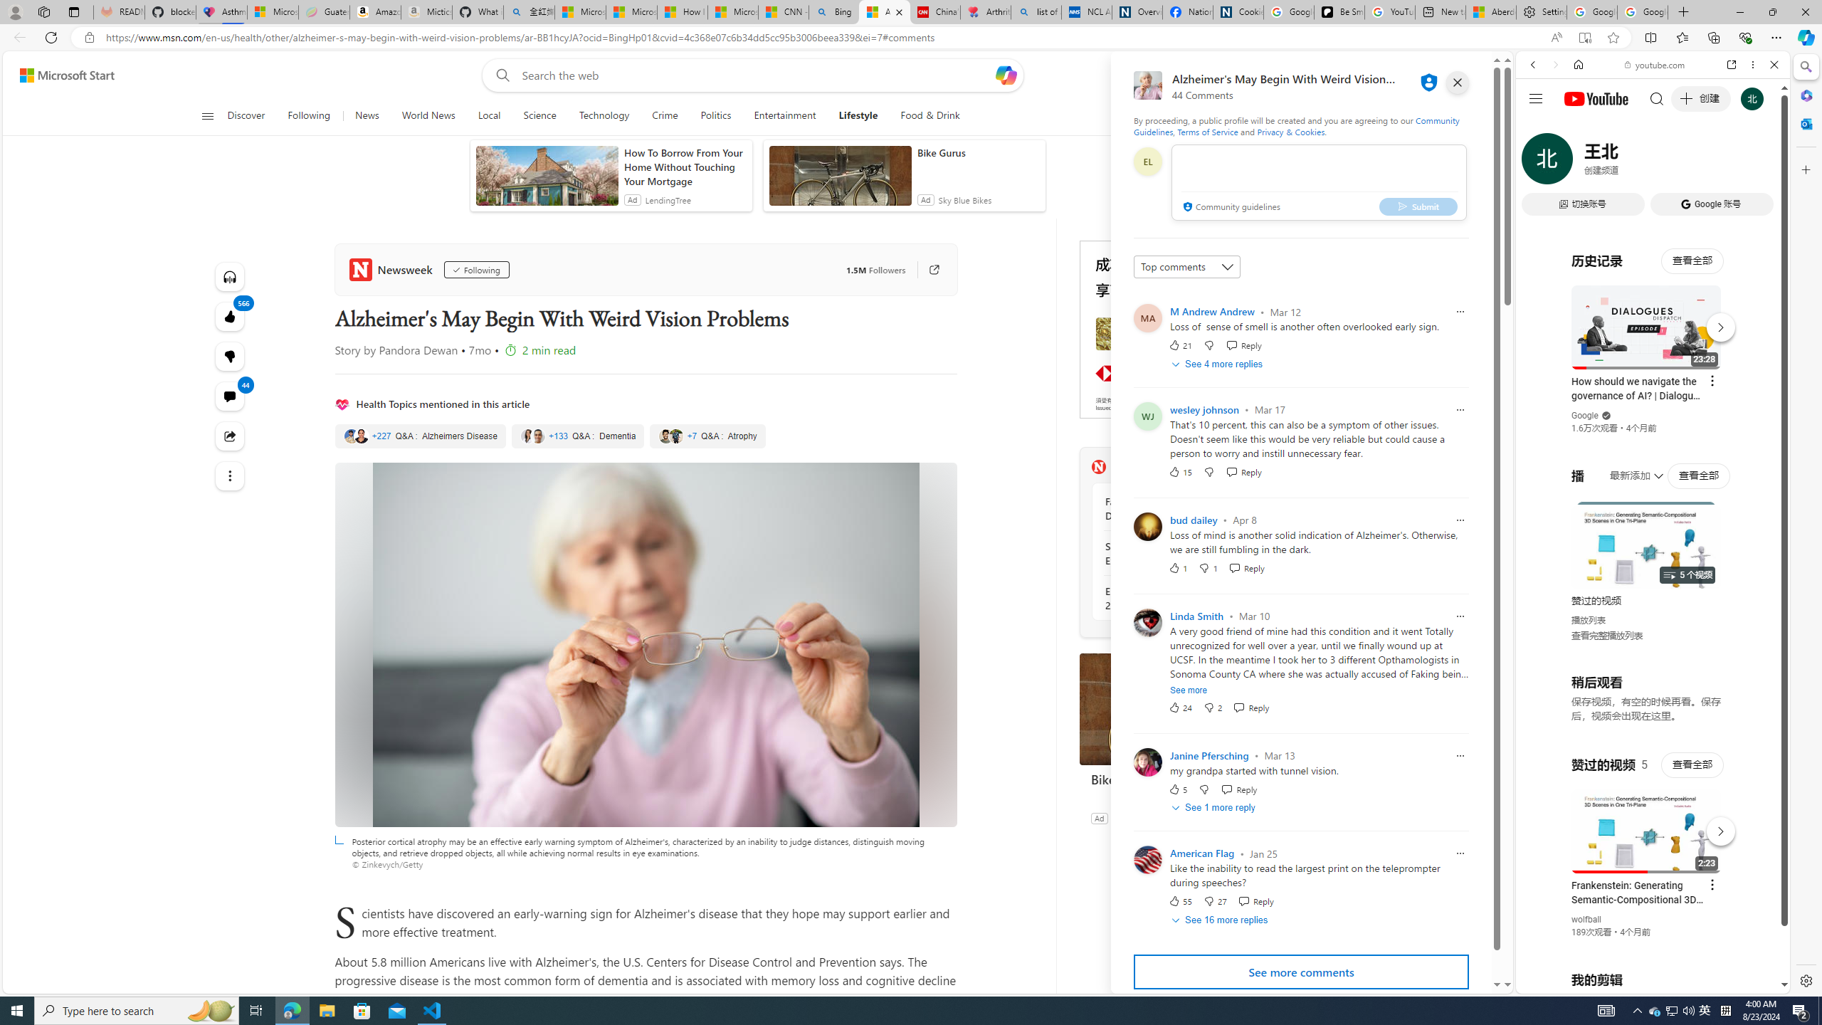 The image size is (1822, 1025). Describe the element at coordinates (858, 116) in the screenshot. I see `Lifestyle` at that location.